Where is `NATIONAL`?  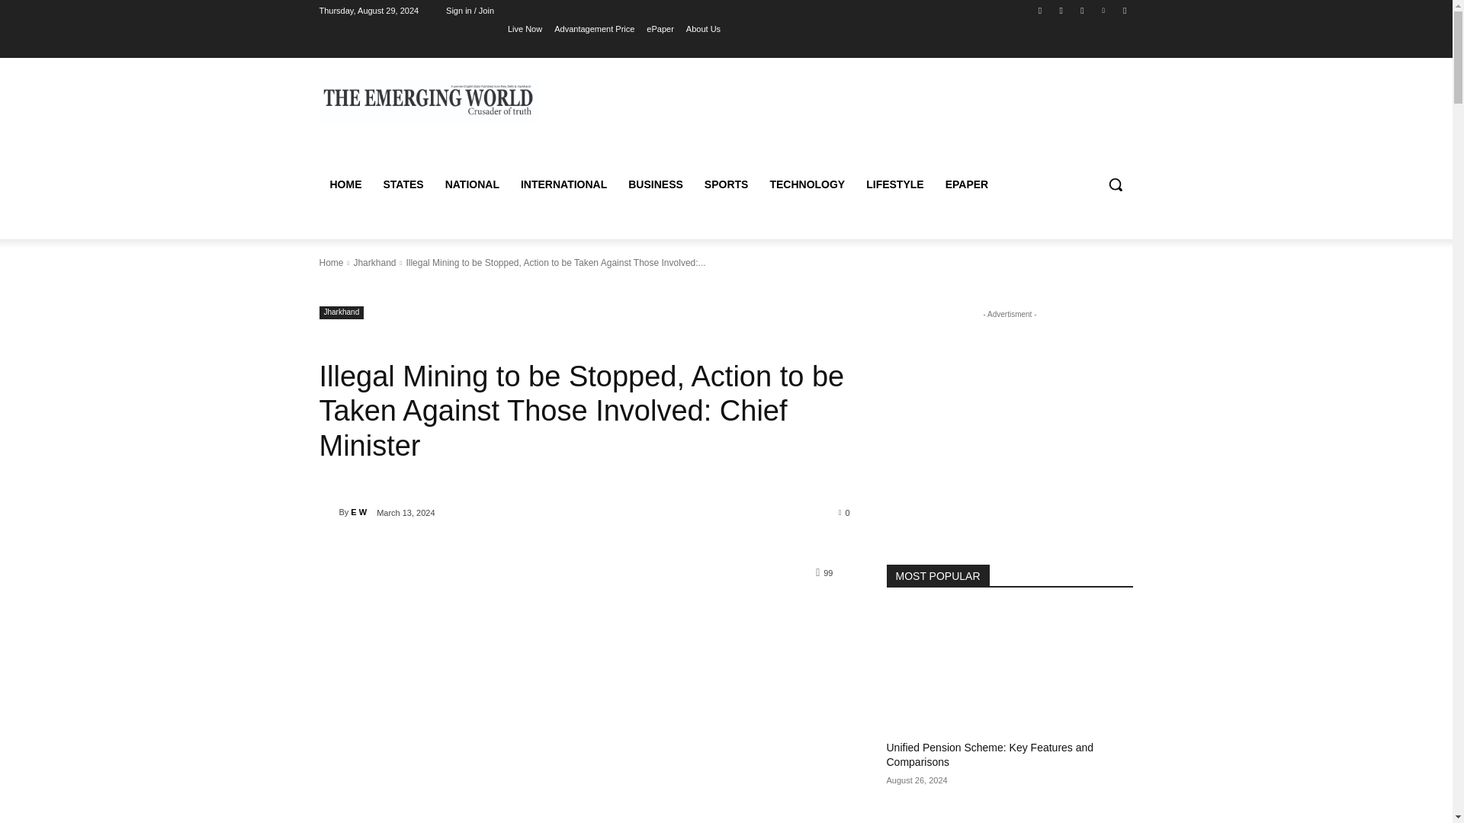
NATIONAL is located at coordinates (472, 184).